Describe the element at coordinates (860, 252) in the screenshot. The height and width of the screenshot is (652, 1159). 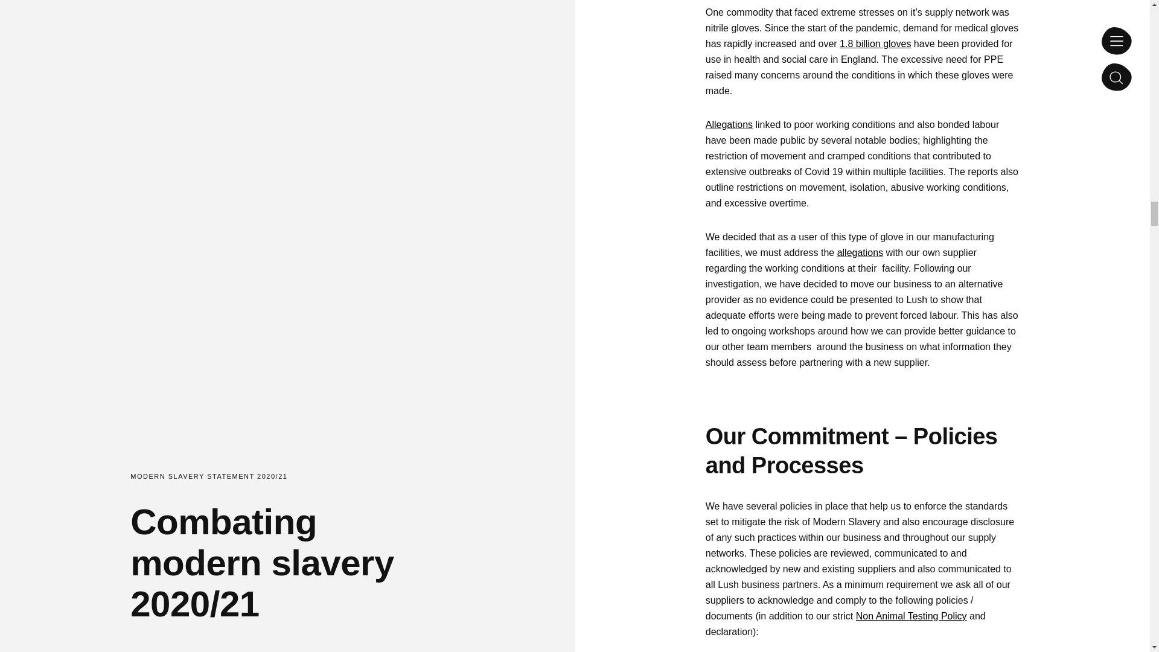
I see `allegations` at that location.